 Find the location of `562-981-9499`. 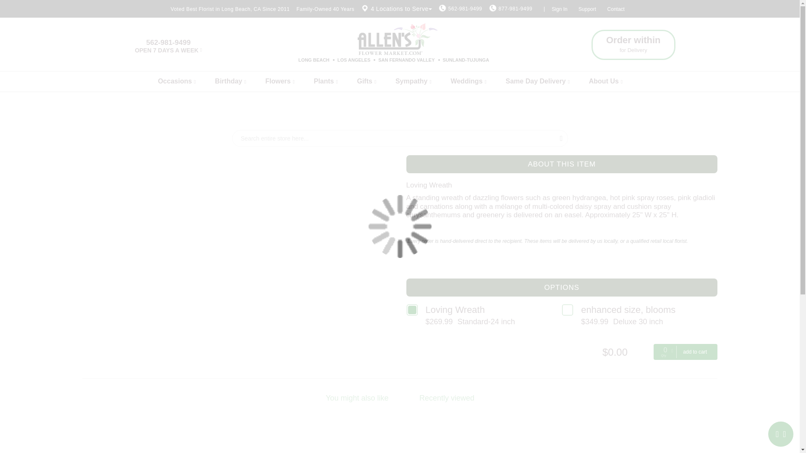

562-981-9499 is located at coordinates (465, 9).